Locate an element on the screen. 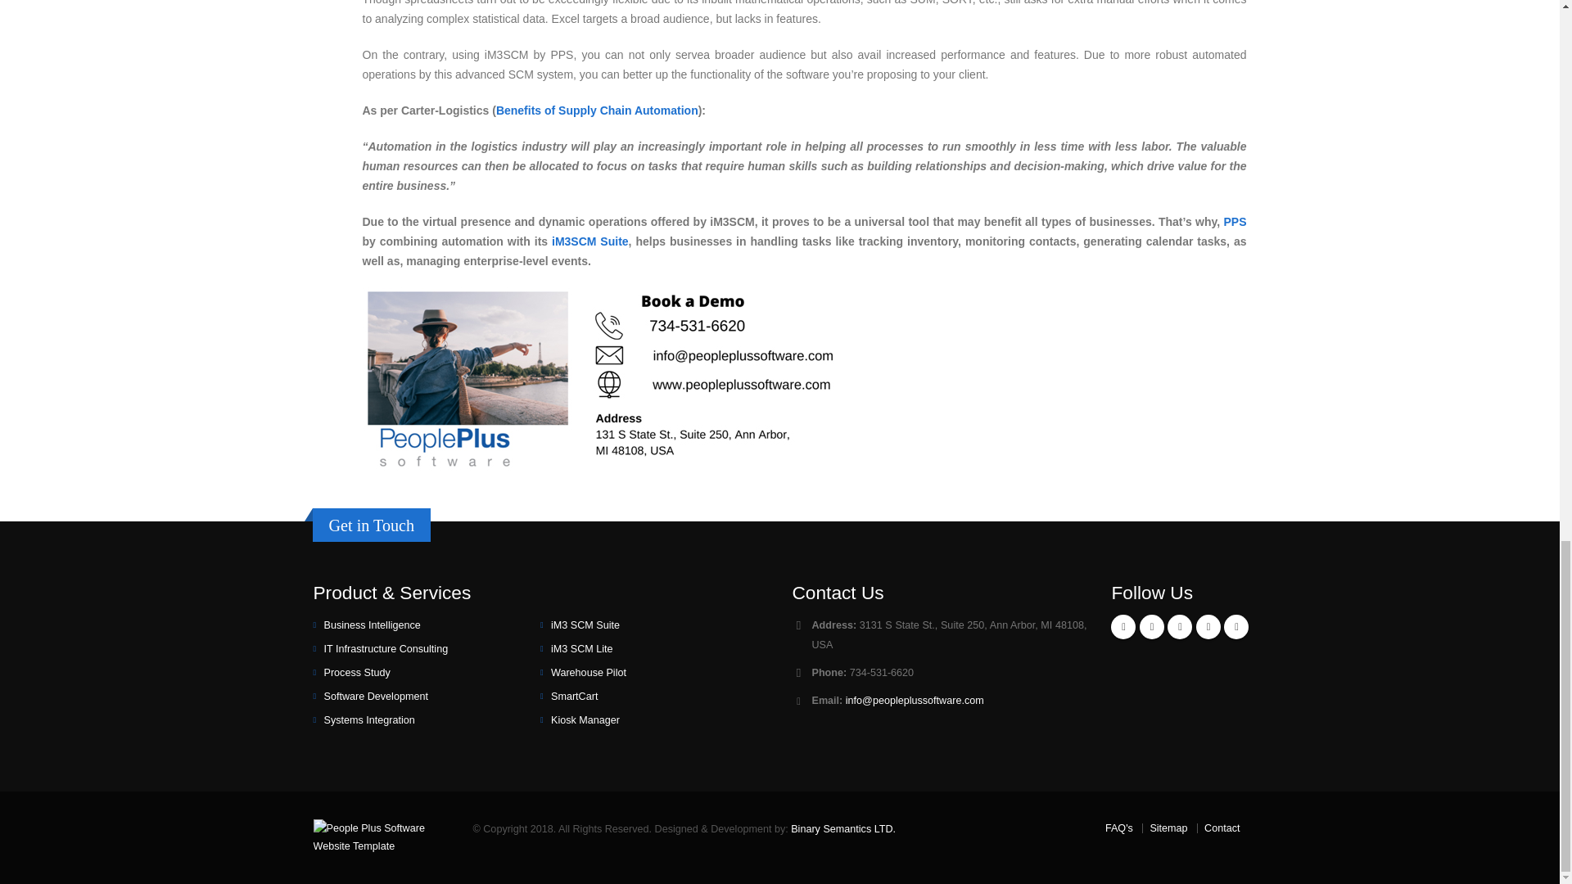 The height and width of the screenshot is (884, 1572). Pinterest is located at coordinates (1236, 626).